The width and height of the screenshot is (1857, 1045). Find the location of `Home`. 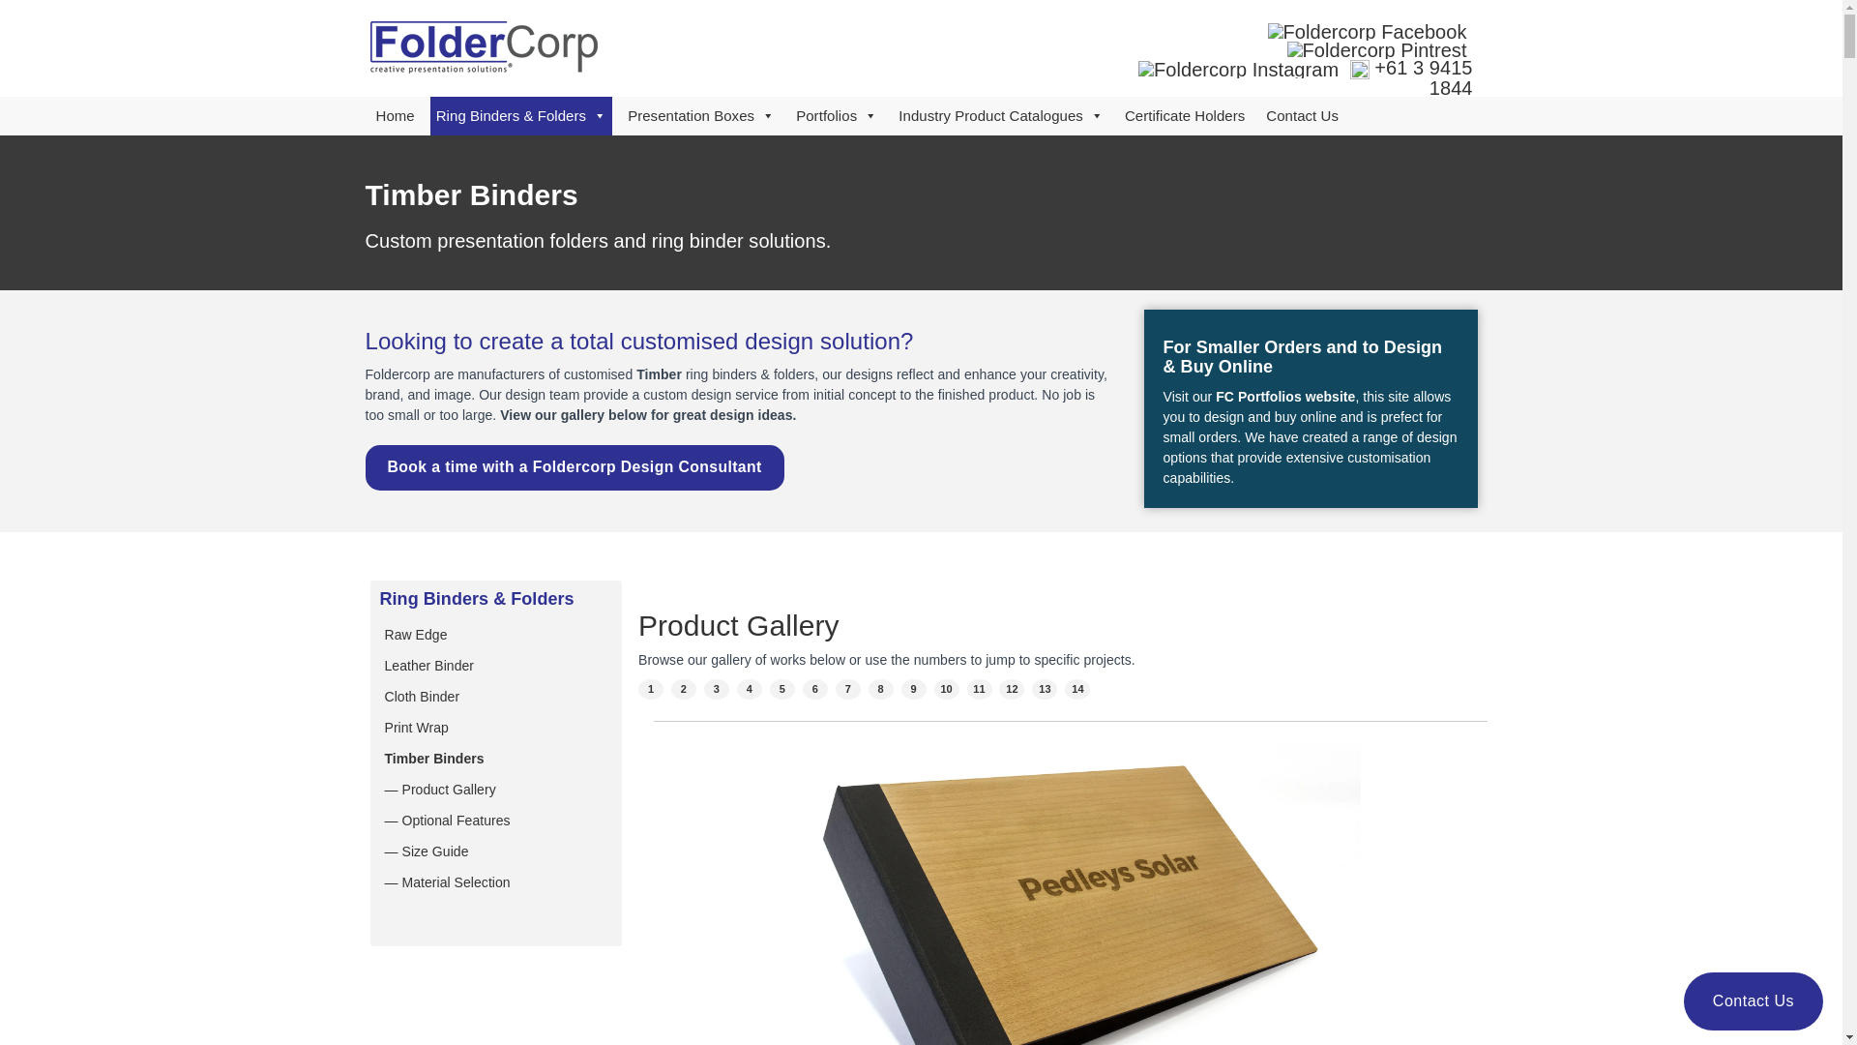

Home is located at coordinates (395, 116).